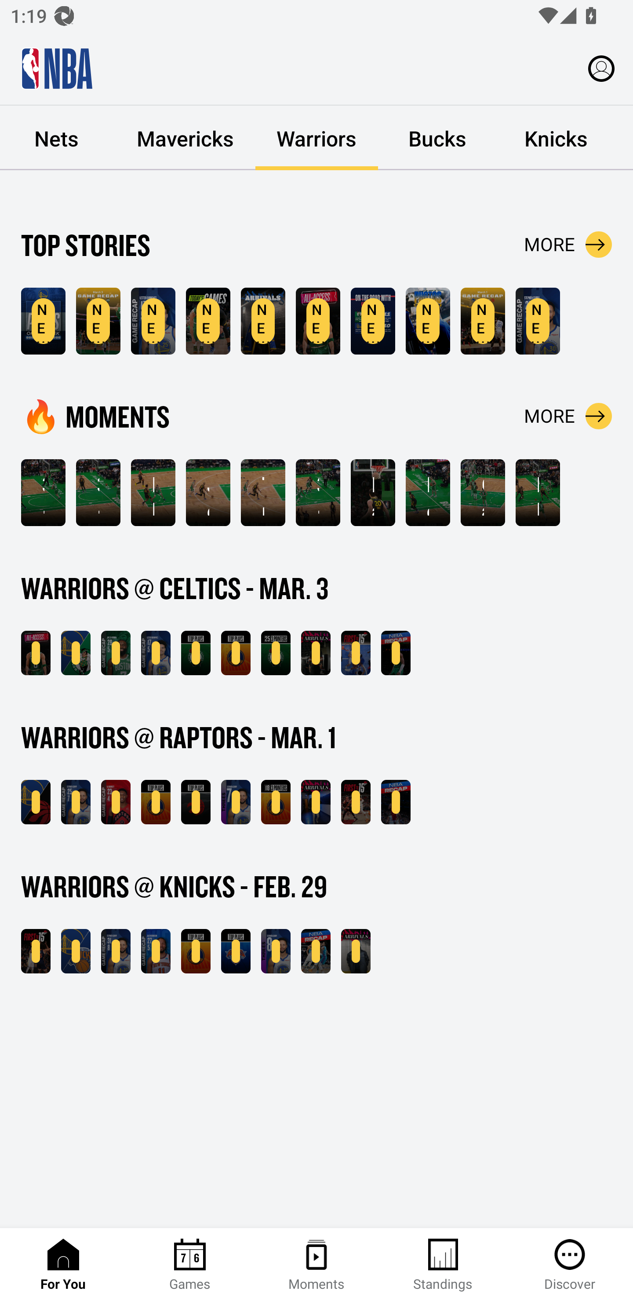 This screenshot has height=1302, width=633. Describe the element at coordinates (76, 653) in the screenshot. I see `BOS 140, GSW 88 - Mar 3 NEW` at that location.